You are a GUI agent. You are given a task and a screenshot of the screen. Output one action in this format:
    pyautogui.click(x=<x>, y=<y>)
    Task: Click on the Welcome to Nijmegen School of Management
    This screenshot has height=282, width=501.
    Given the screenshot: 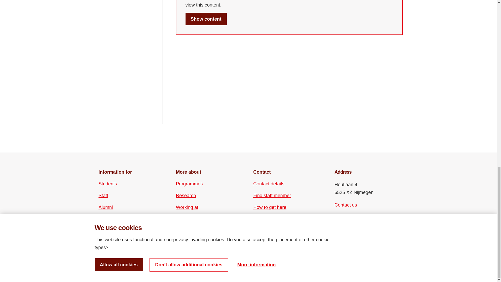 What is the action you would take?
    pyautogui.click(x=206, y=19)
    